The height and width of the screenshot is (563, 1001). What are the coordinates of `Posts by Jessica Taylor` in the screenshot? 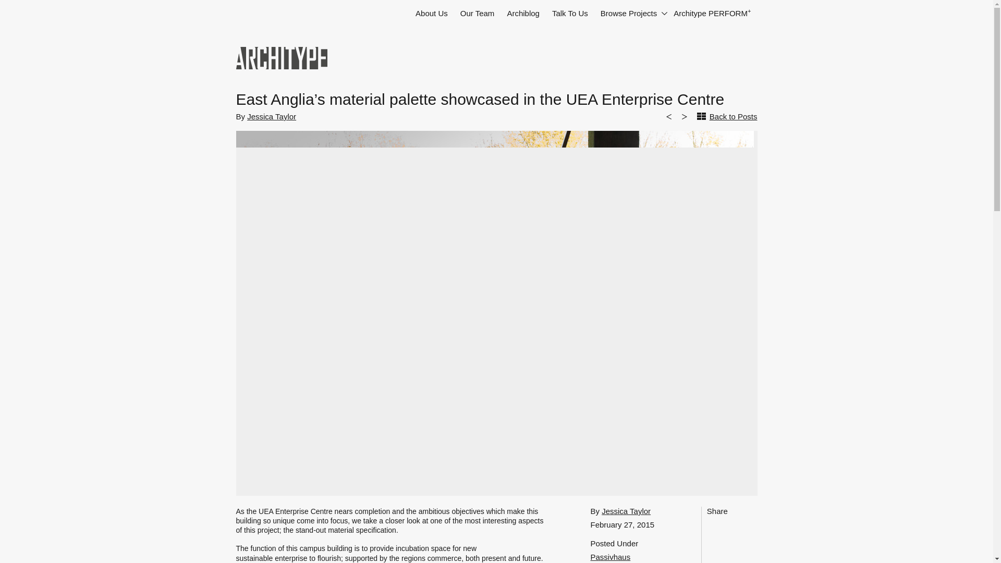 It's located at (626, 511).